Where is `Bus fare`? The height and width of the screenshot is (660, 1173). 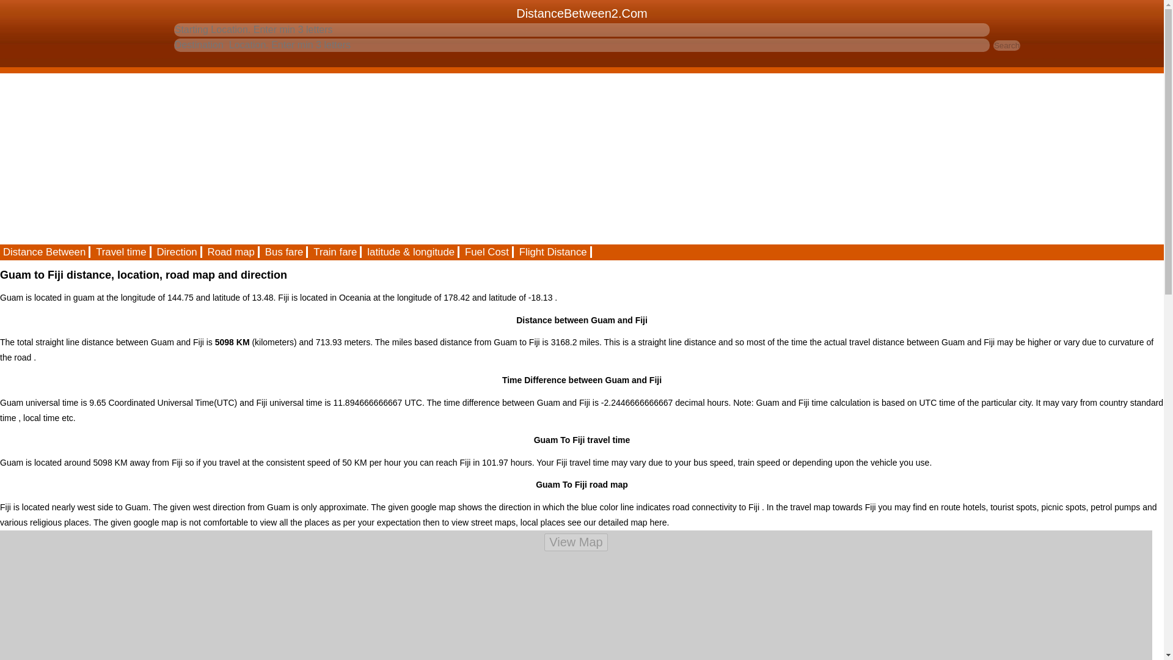
Bus fare is located at coordinates (285, 252).